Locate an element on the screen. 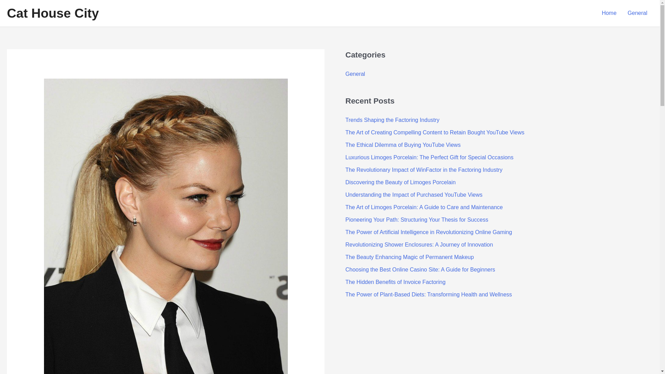 The height and width of the screenshot is (374, 665). Pioneering Your Path: Structuring Your Thesis for Success is located at coordinates (416, 220).